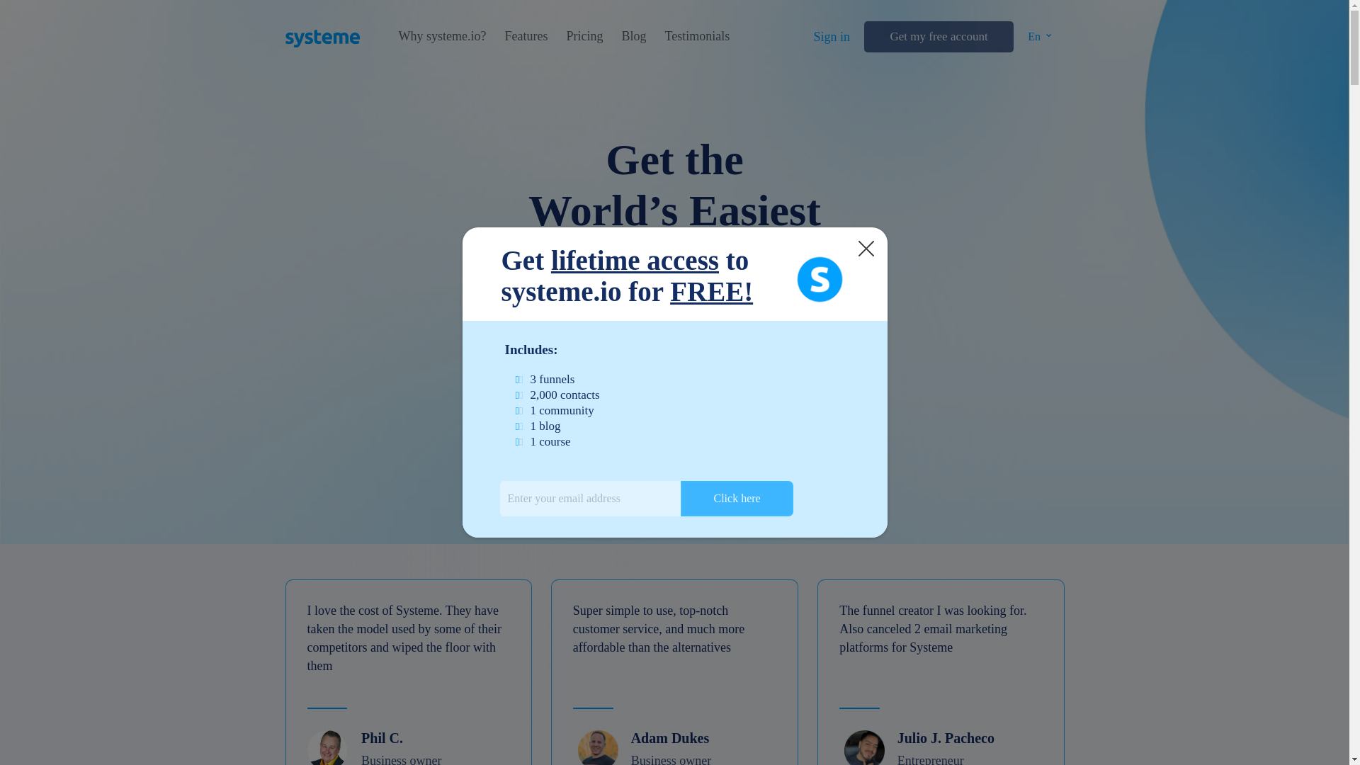 Image resolution: width=1360 pixels, height=765 pixels. What do you see at coordinates (697, 36) in the screenshot?
I see `Testimonials` at bounding box center [697, 36].